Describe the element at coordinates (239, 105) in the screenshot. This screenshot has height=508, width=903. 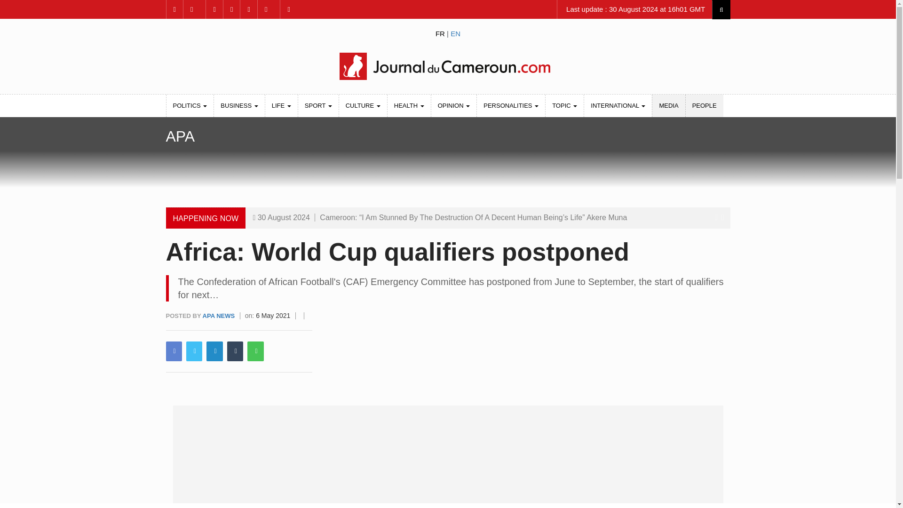
I see `BUSINESS` at that location.